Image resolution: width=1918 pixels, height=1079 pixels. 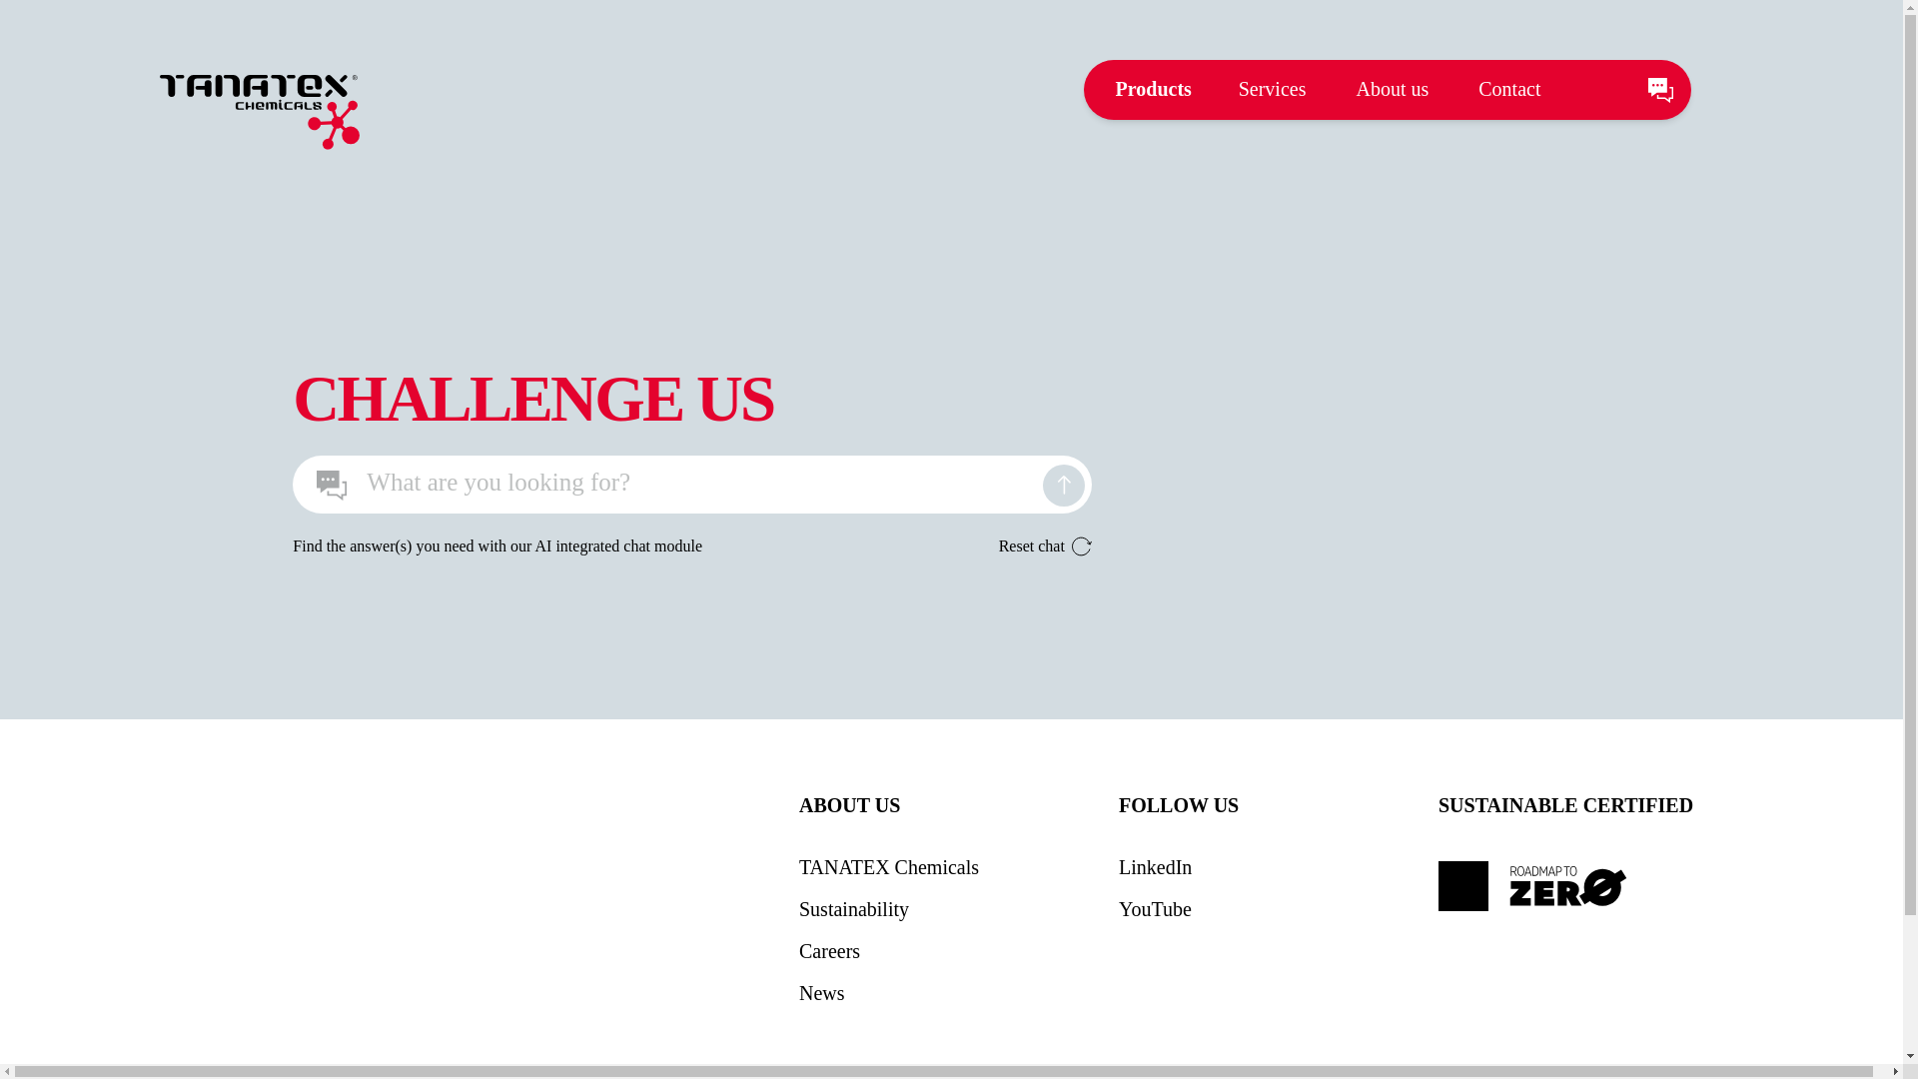 What do you see at coordinates (1273, 88) in the screenshot?
I see `Services` at bounding box center [1273, 88].